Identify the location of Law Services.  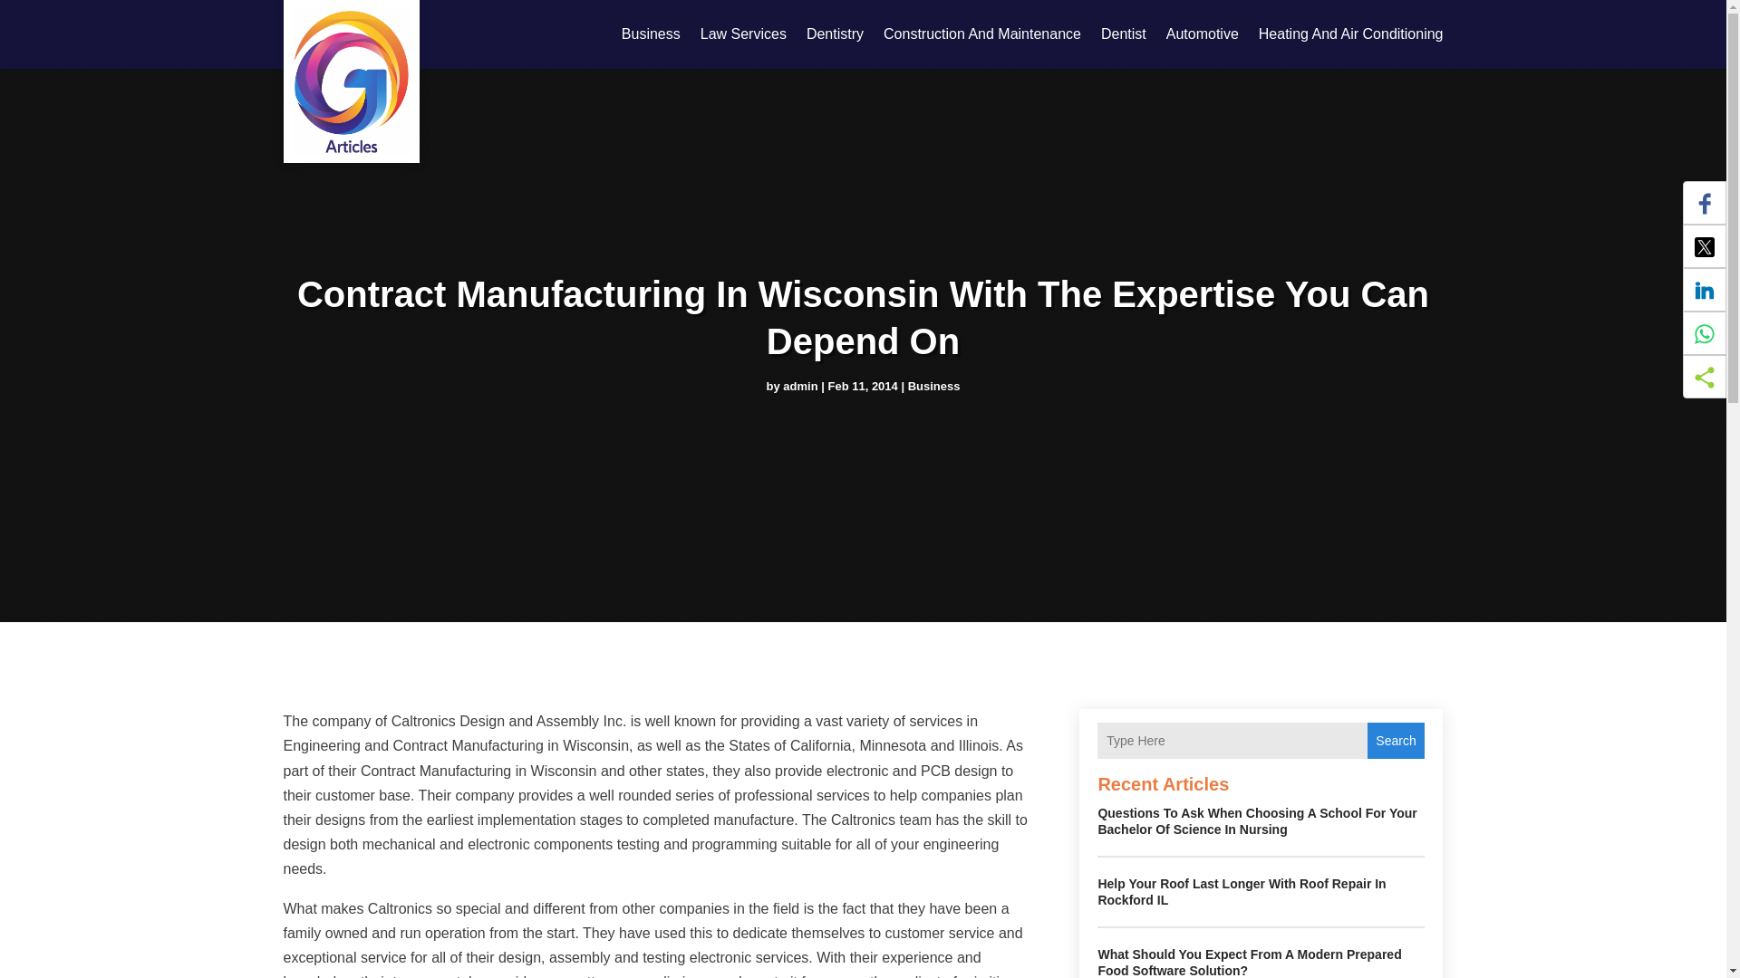
(743, 34).